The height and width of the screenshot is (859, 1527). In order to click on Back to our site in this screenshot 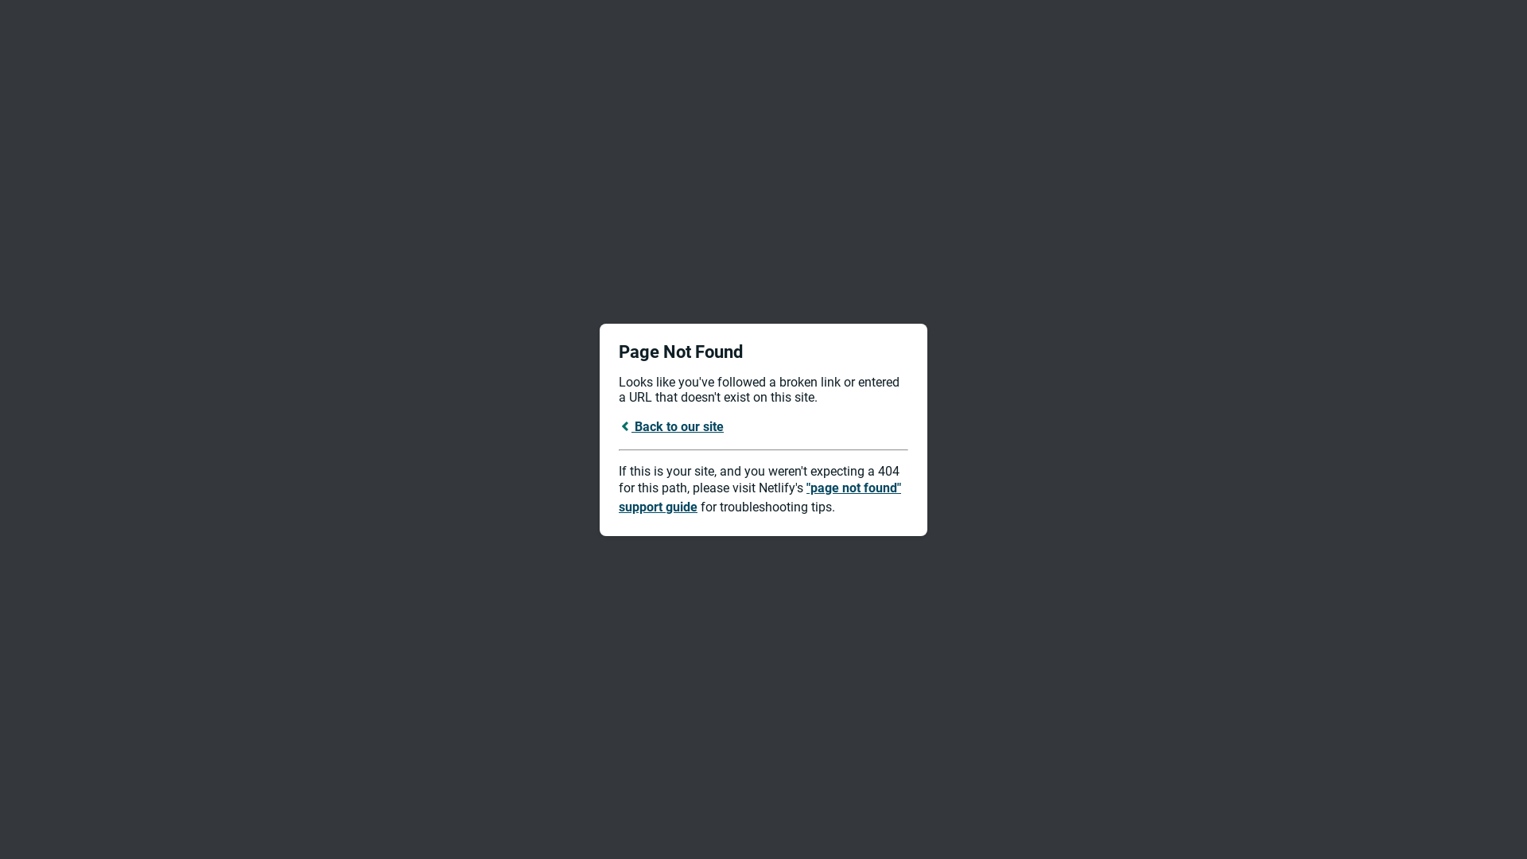, I will do `click(671, 426)`.